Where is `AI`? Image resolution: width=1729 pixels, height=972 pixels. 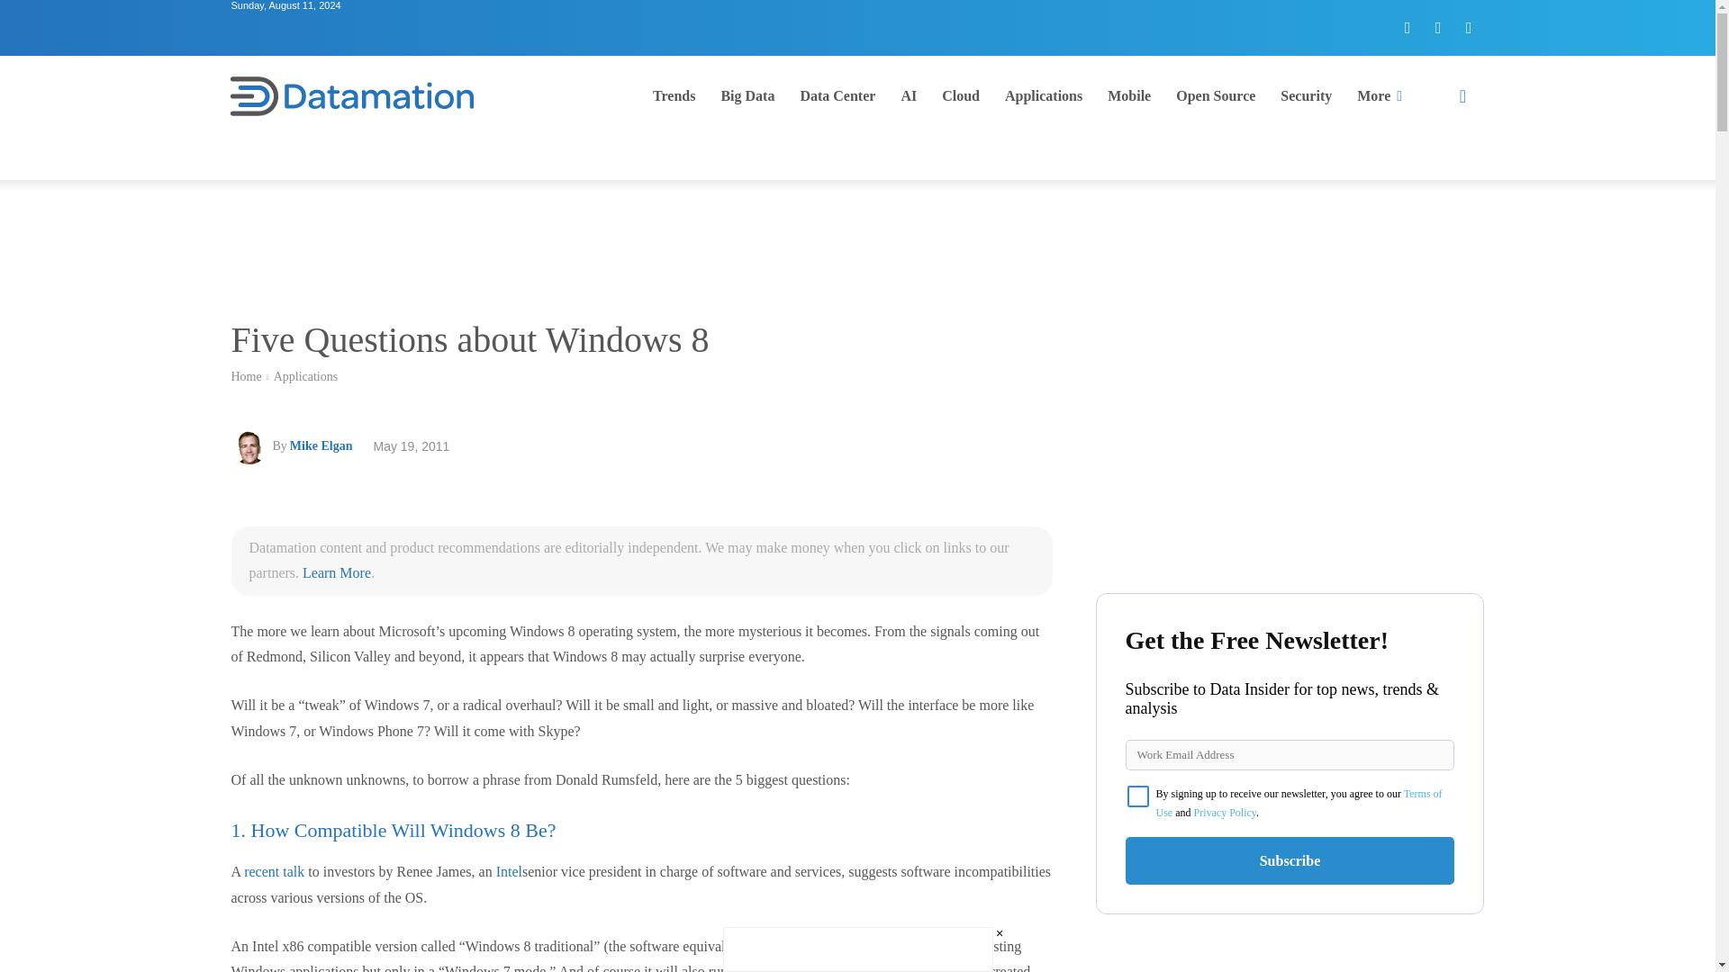 AI is located at coordinates (909, 95).